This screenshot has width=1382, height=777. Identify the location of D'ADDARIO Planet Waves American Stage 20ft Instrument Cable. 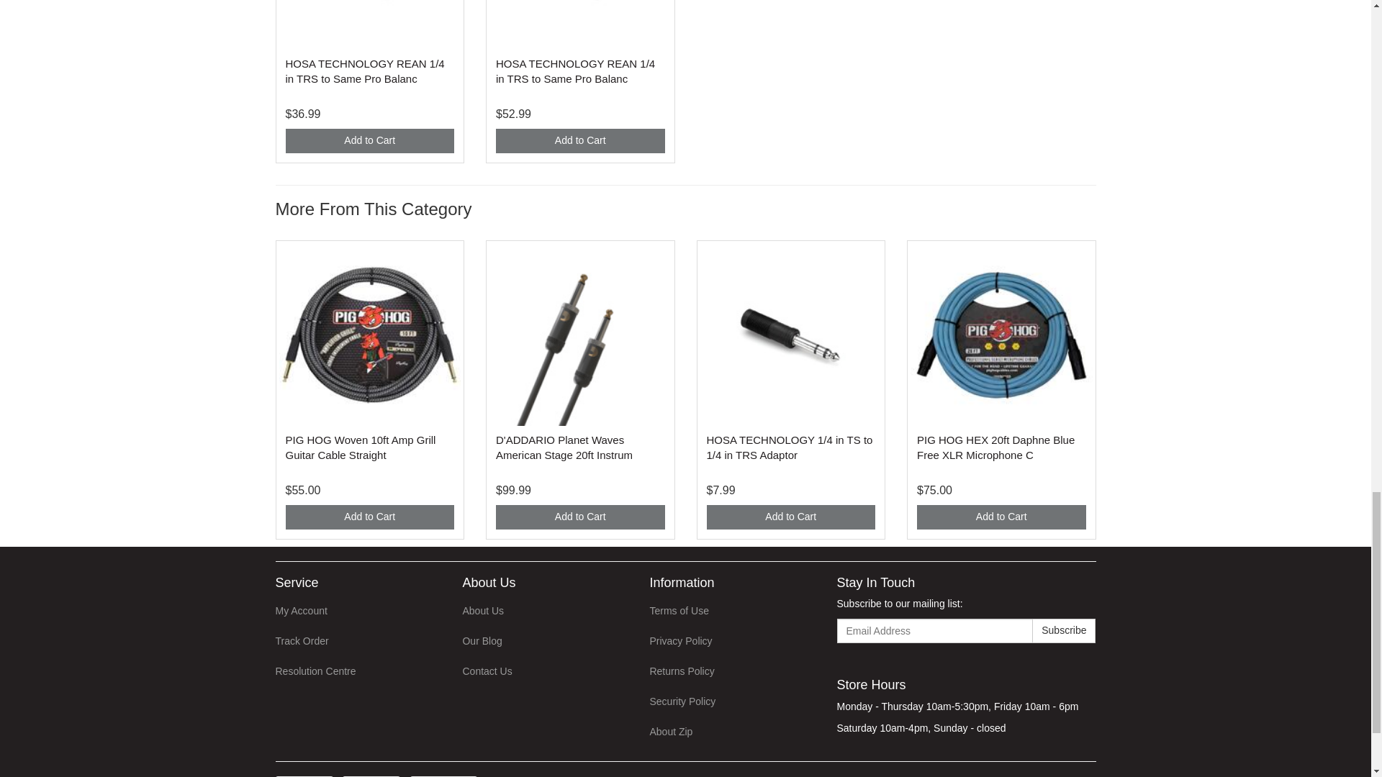
(564, 447).